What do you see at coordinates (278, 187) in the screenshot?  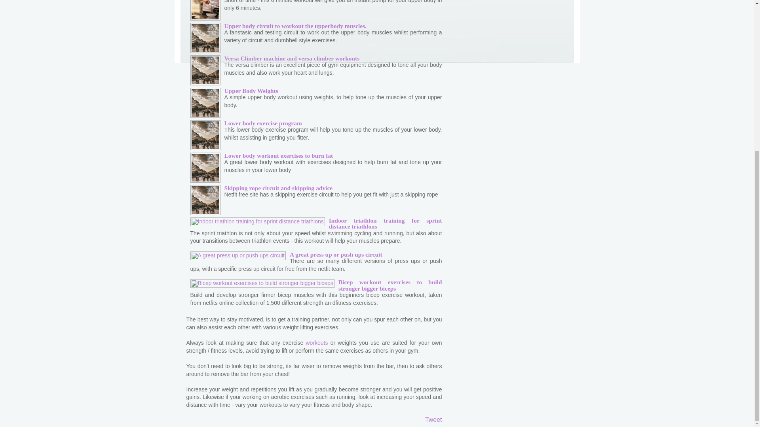 I see `Skipping rope circuit and skipping advice` at bounding box center [278, 187].